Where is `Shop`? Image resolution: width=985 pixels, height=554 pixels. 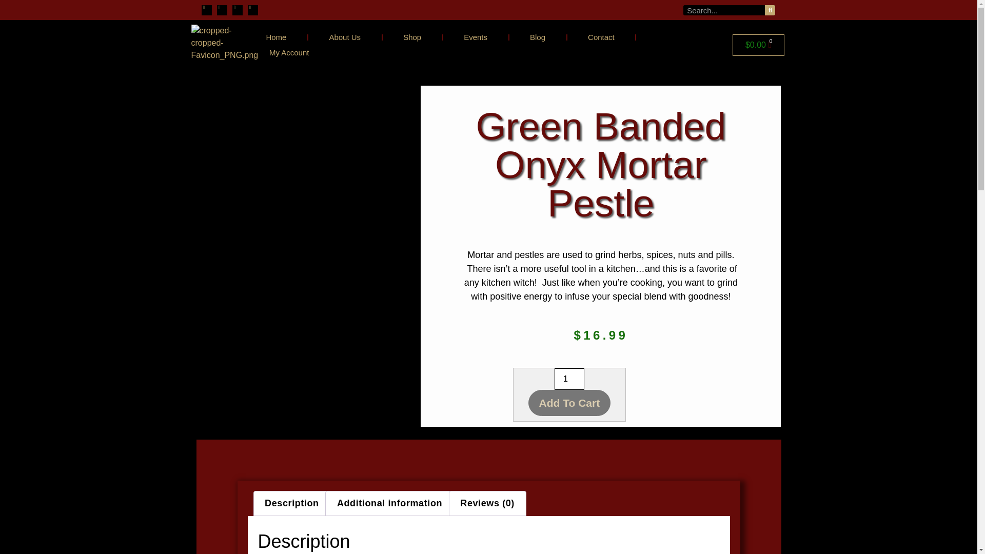 Shop is located at coordinates (412, 37).